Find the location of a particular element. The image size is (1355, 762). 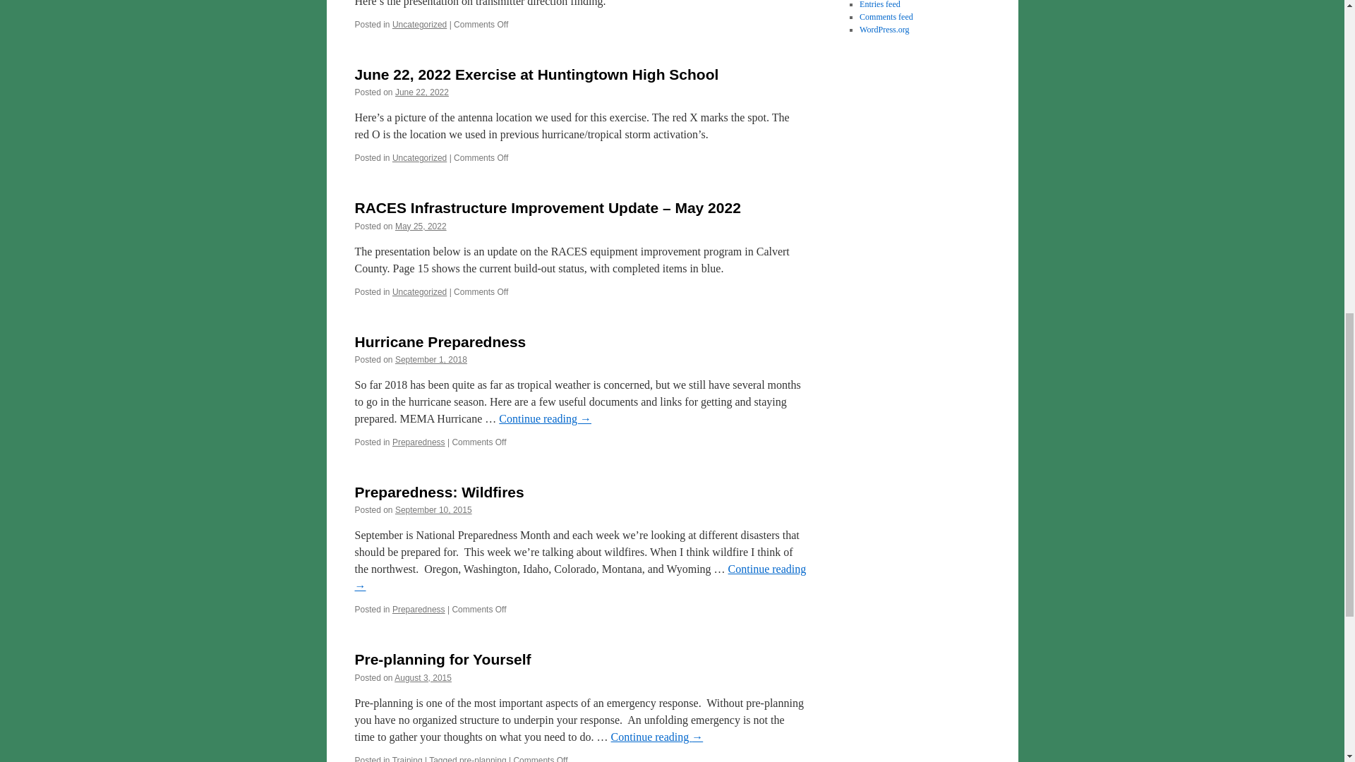

8:25 PM is located at coordinates (421, 226).